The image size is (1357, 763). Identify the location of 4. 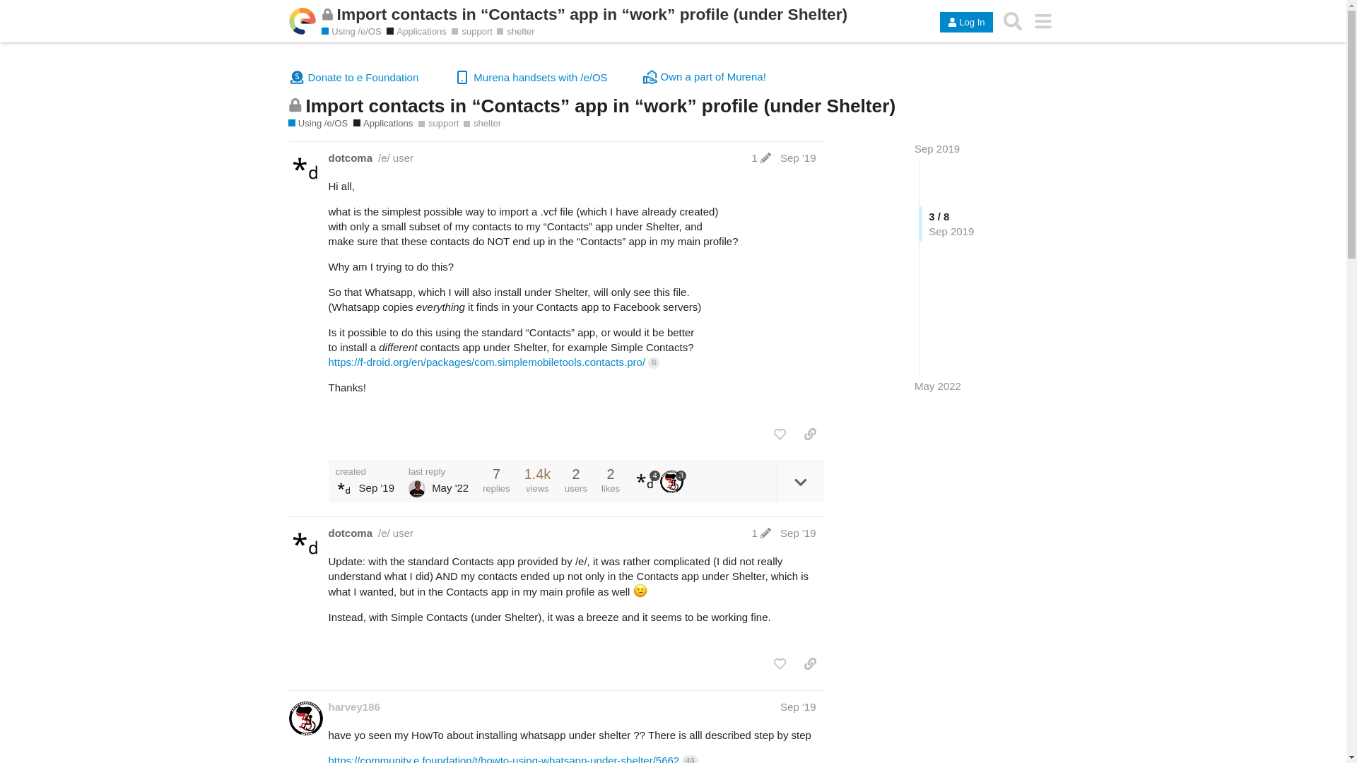
(646, 482).